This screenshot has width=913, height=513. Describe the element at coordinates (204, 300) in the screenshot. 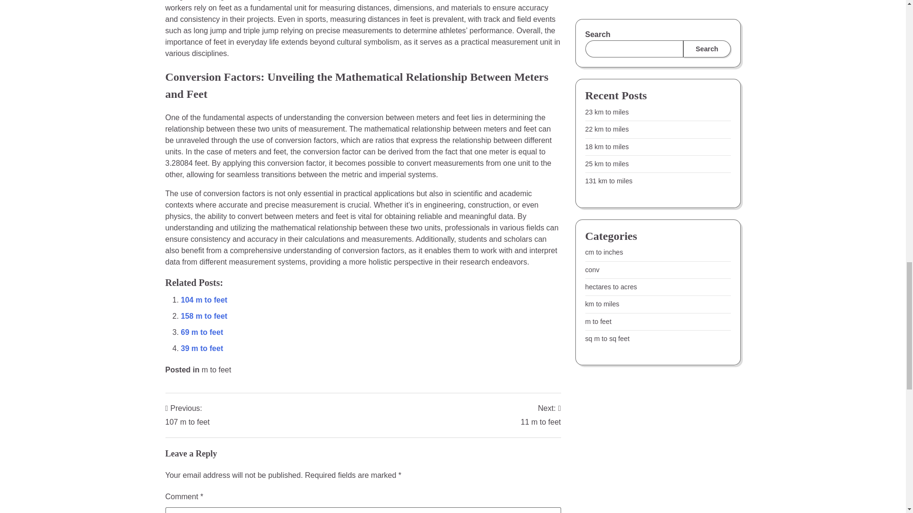

I see `69 m to feet` at that location.